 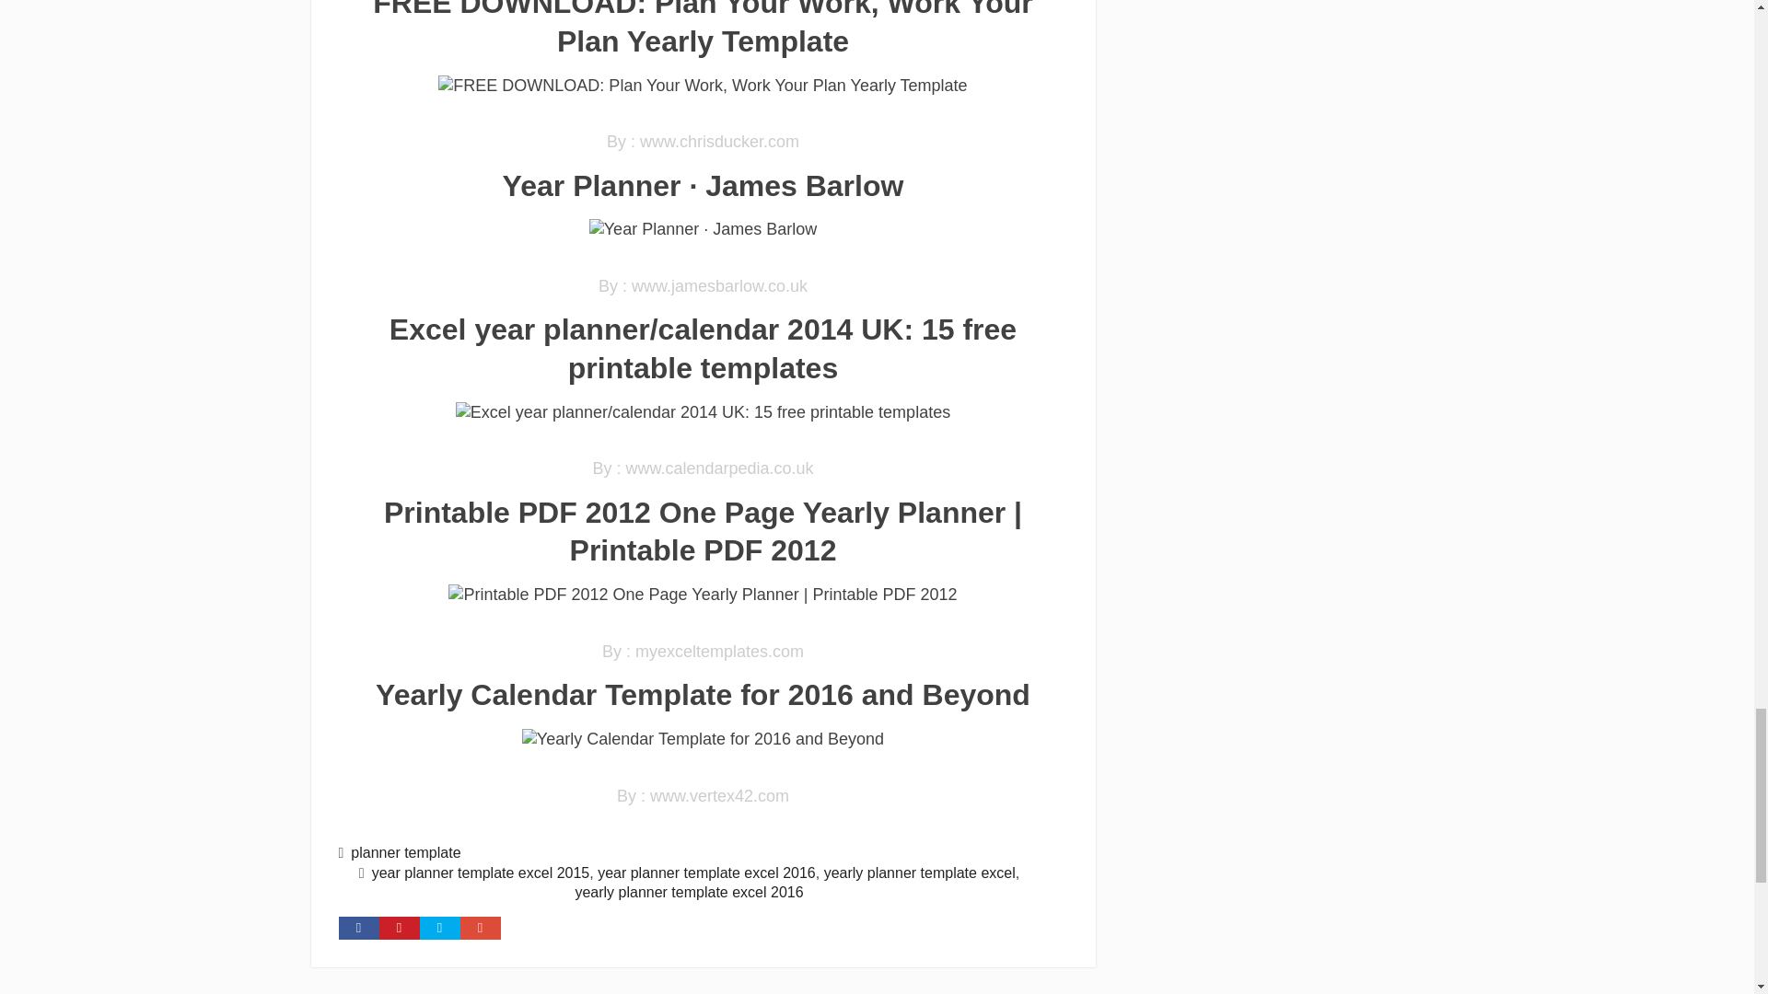 I want to click on year planner template excel 2015, so click(x=481, y=873).